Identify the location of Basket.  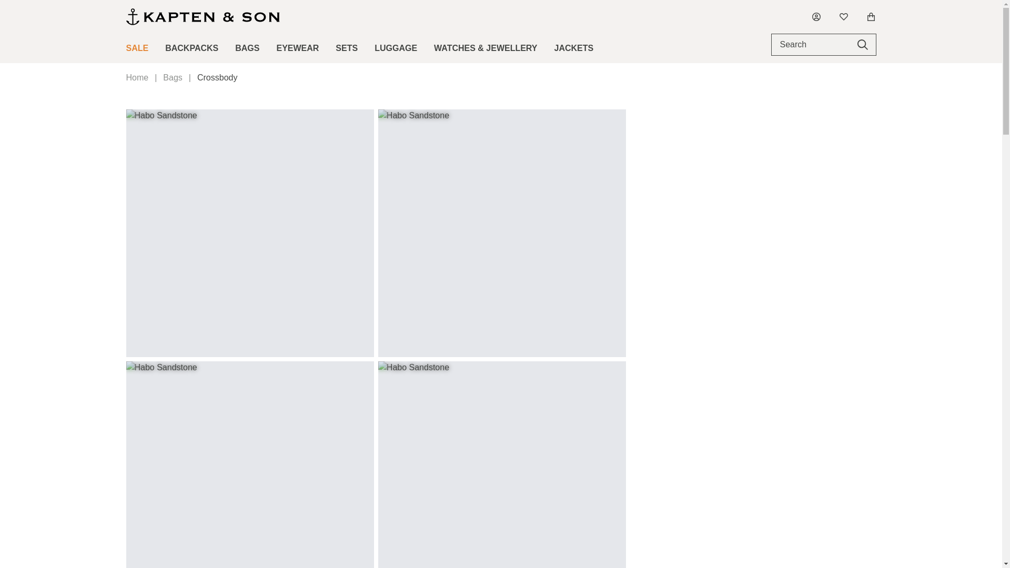
(871, 16).